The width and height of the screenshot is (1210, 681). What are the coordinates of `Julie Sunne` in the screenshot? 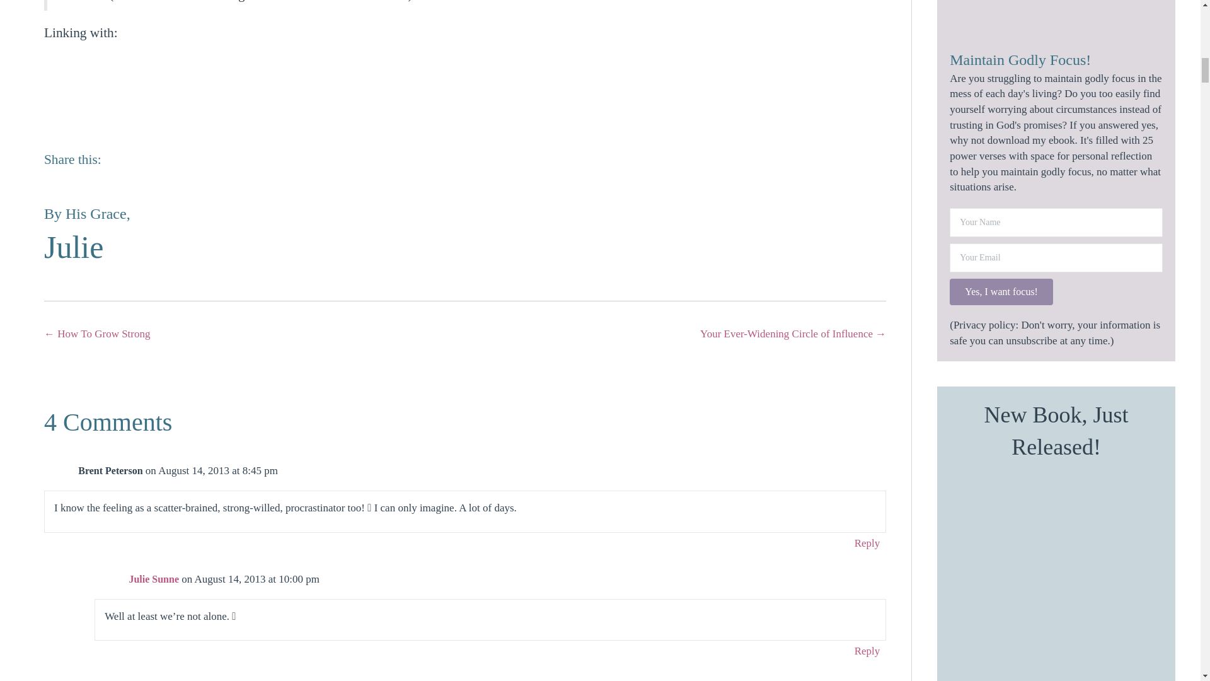 It's located at (154, 579).